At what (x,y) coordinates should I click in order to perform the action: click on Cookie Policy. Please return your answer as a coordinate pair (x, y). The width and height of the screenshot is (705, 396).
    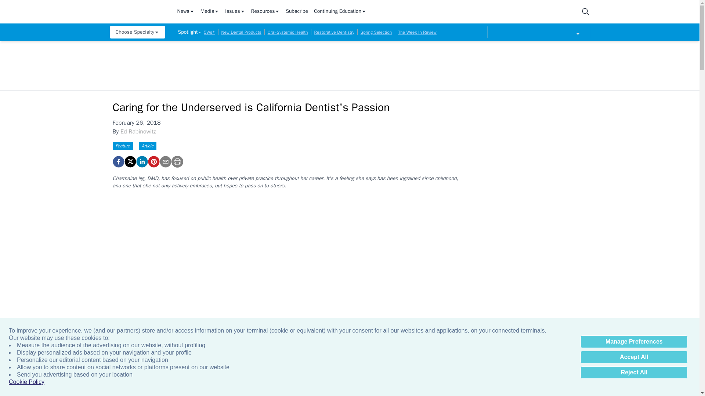
    Looking at the image, I should click on (26, 382).